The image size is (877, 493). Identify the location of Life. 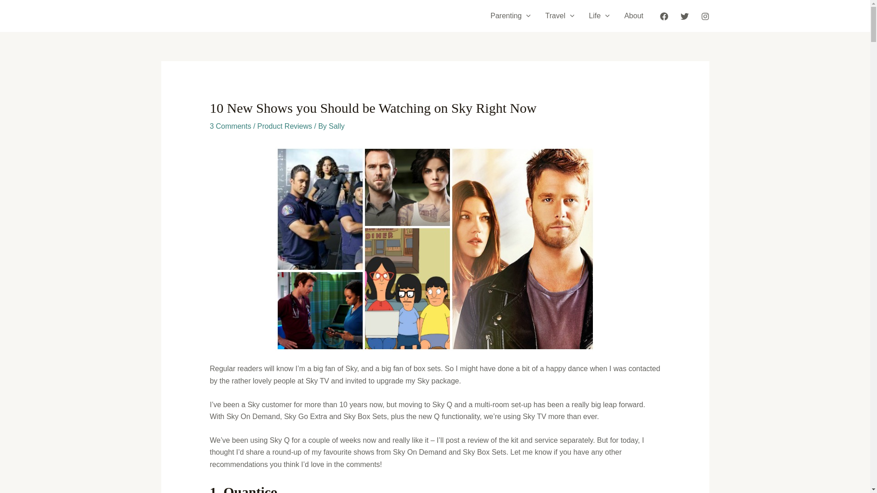
(598, 16).